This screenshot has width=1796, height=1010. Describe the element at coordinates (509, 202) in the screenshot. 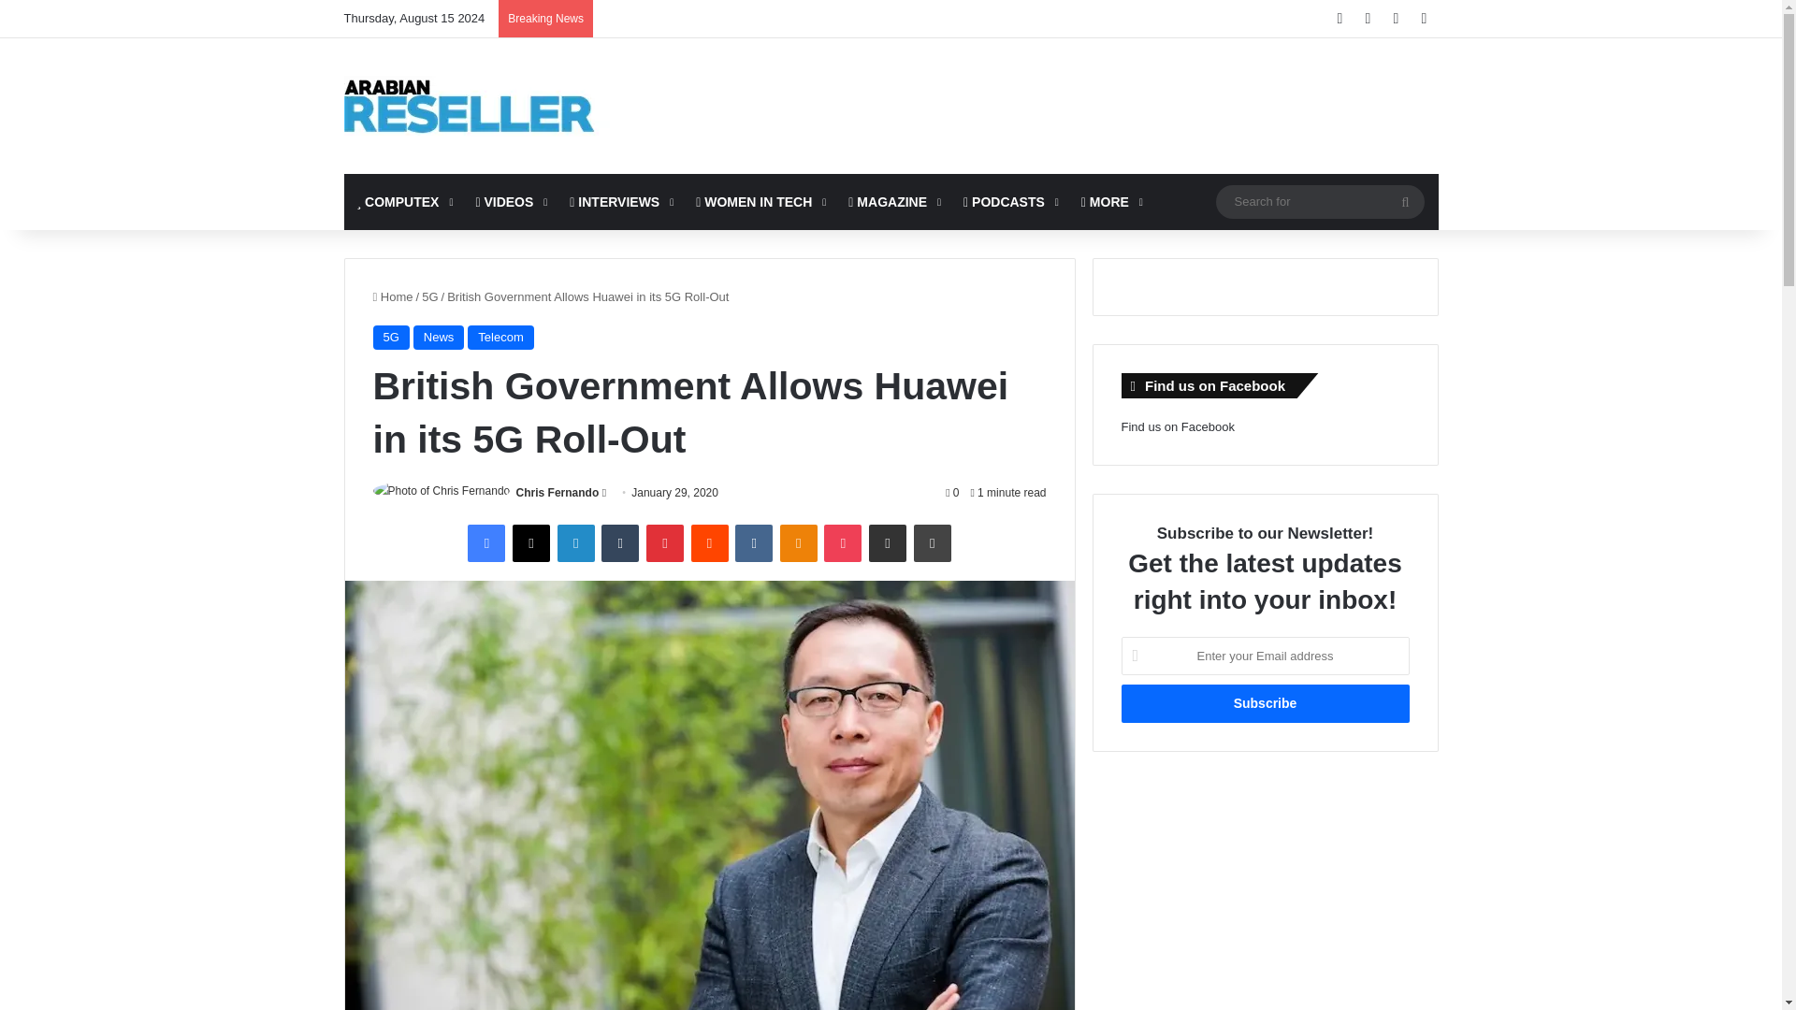

I see `VIDEOS` at that location.